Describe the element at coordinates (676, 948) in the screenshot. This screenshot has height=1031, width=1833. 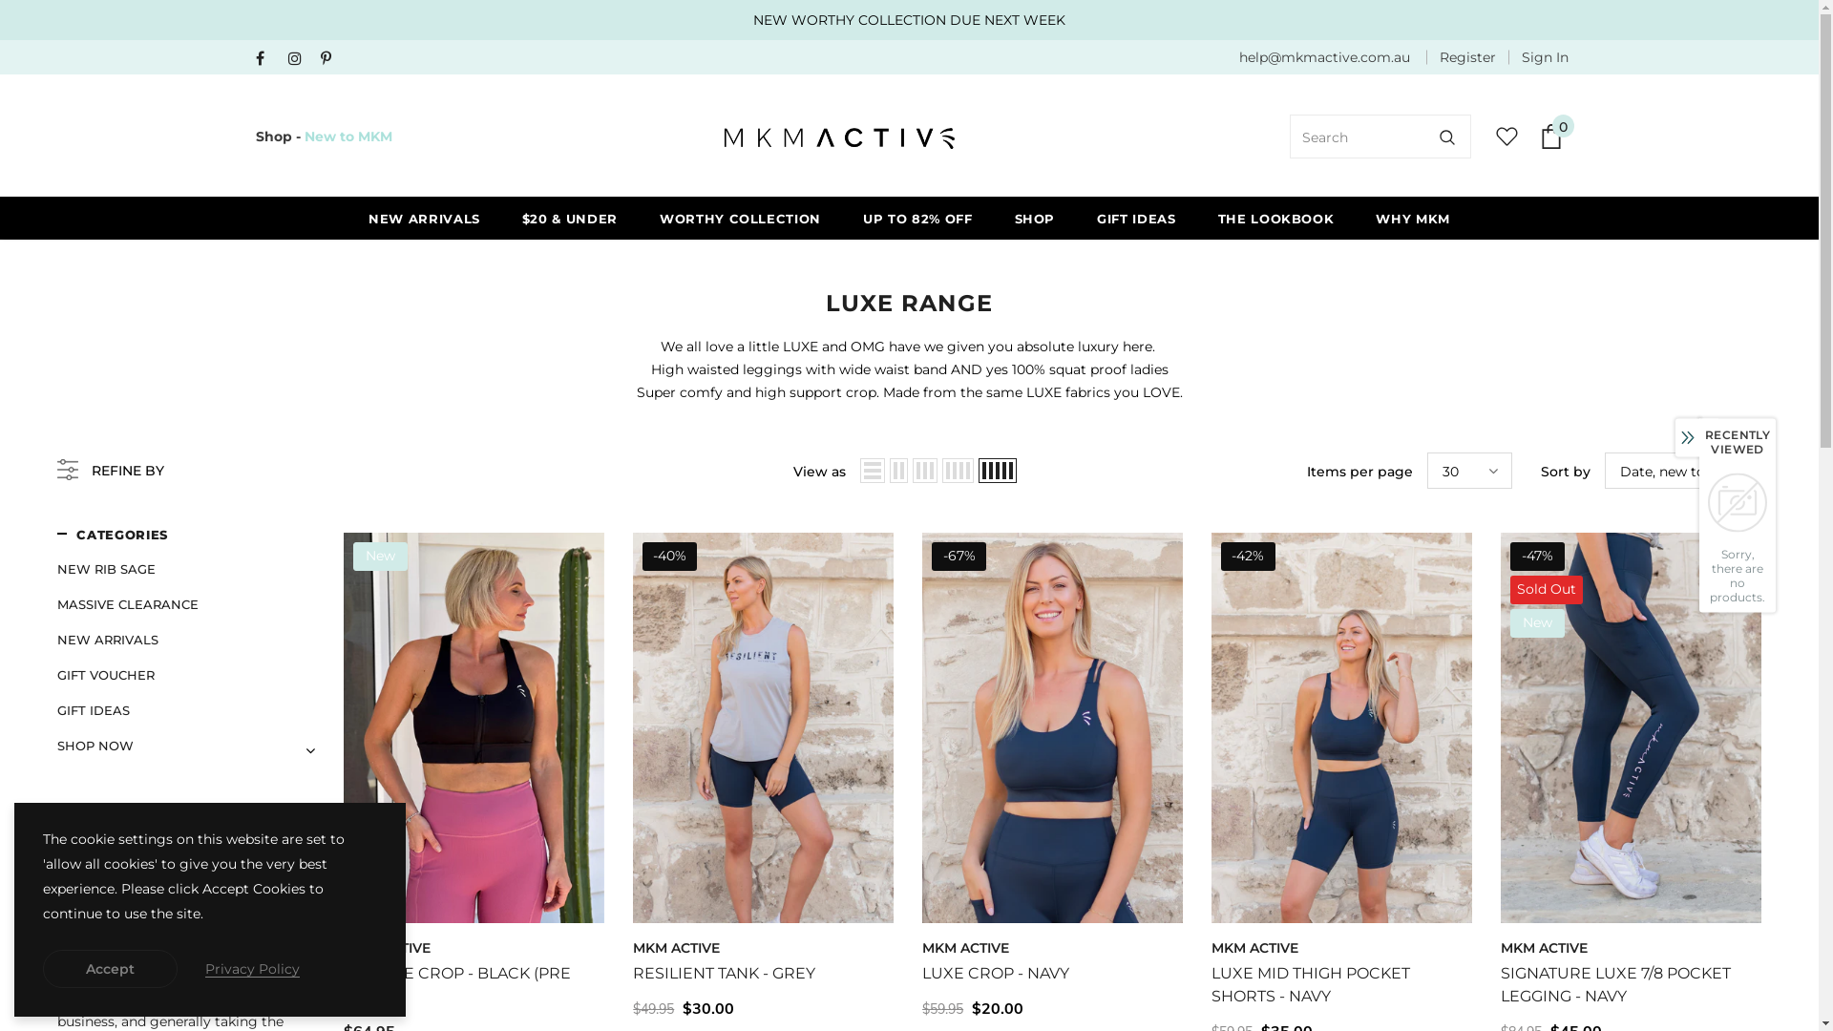
I see `MKM ACTIVE` at that location.